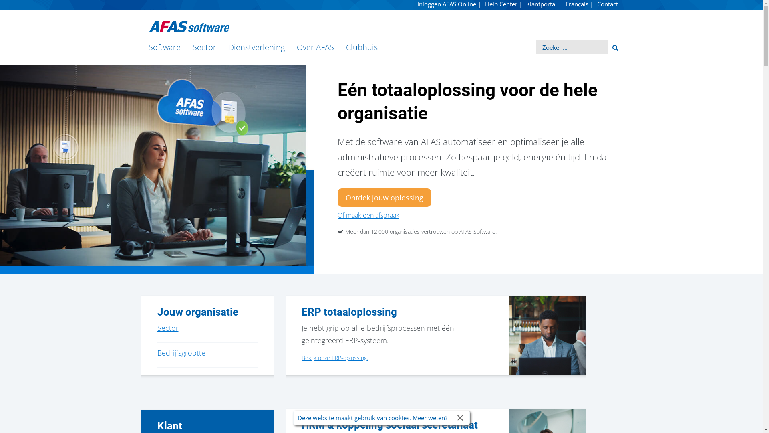 The height and width of the screenshot is (433, 769). What do you see at coordinates (204, 47) in the screenshot?
I see `Sector` at bounding box center [204, 47].